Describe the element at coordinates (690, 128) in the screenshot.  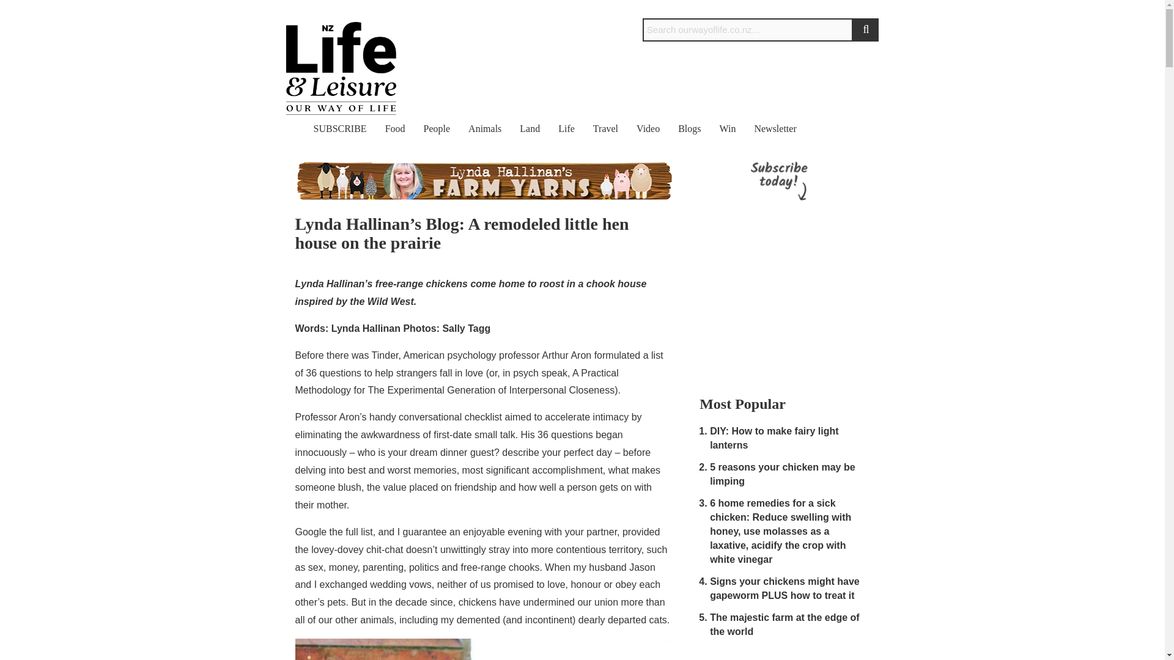
I see `Blogs` at that location.